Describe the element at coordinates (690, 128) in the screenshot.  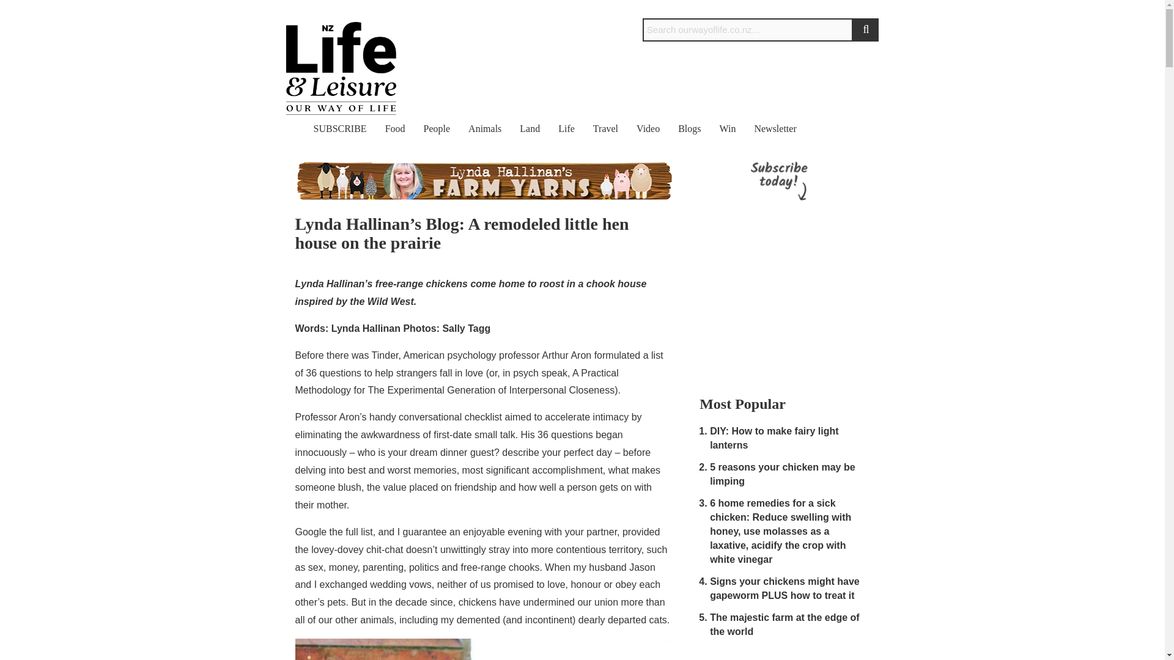
I see `Blogs` at that location.